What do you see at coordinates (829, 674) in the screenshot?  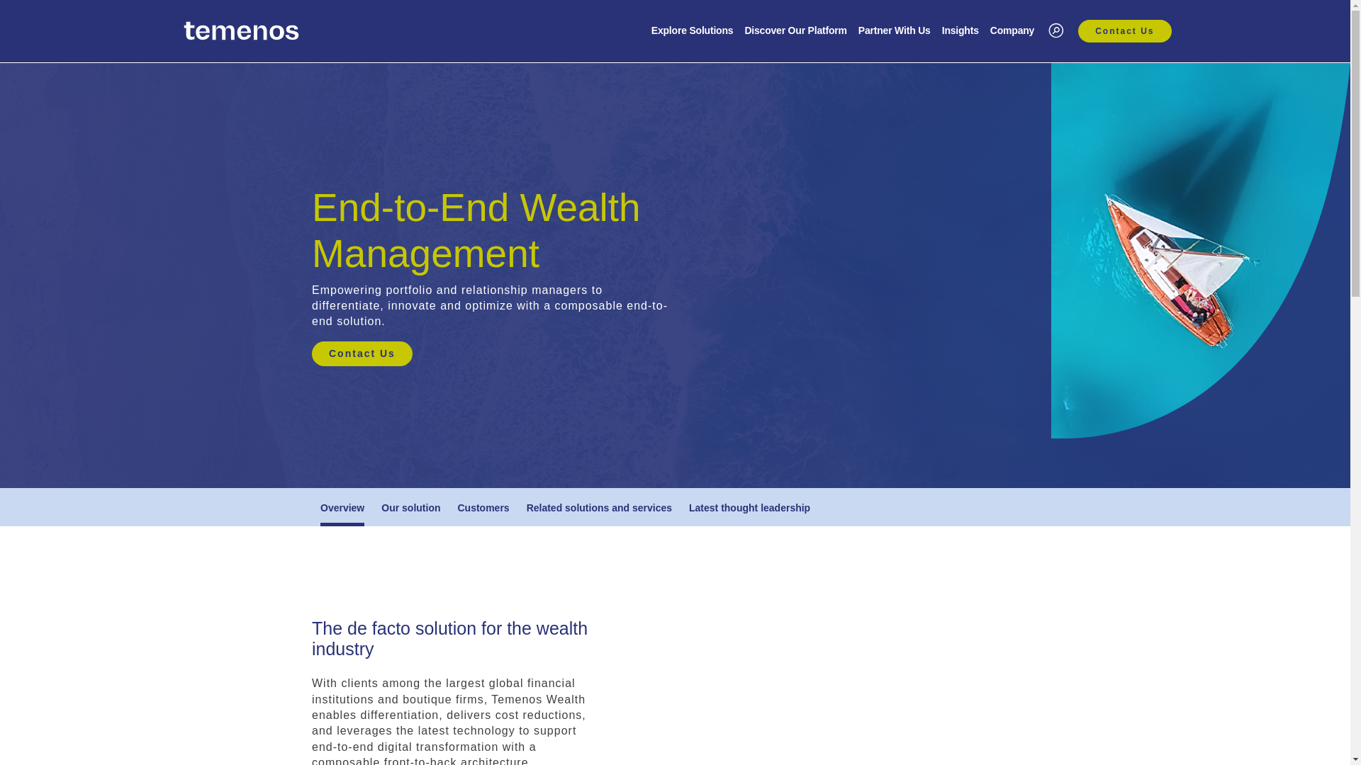 I see `Temenos SolutionVideo Wealth` at bounding box center [829, 674].